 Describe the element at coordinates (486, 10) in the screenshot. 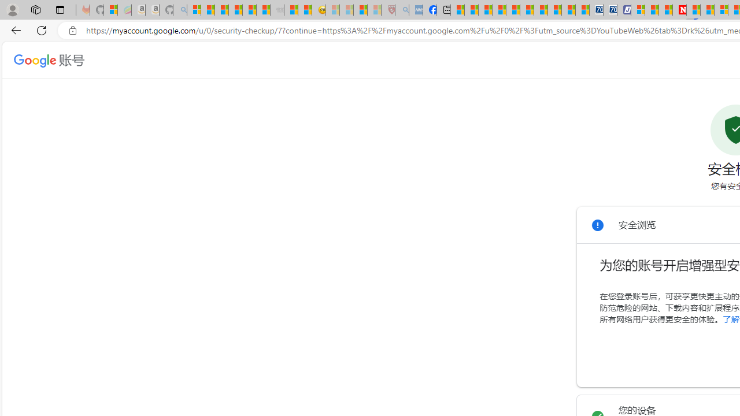

I see `World - MSN` at that location.